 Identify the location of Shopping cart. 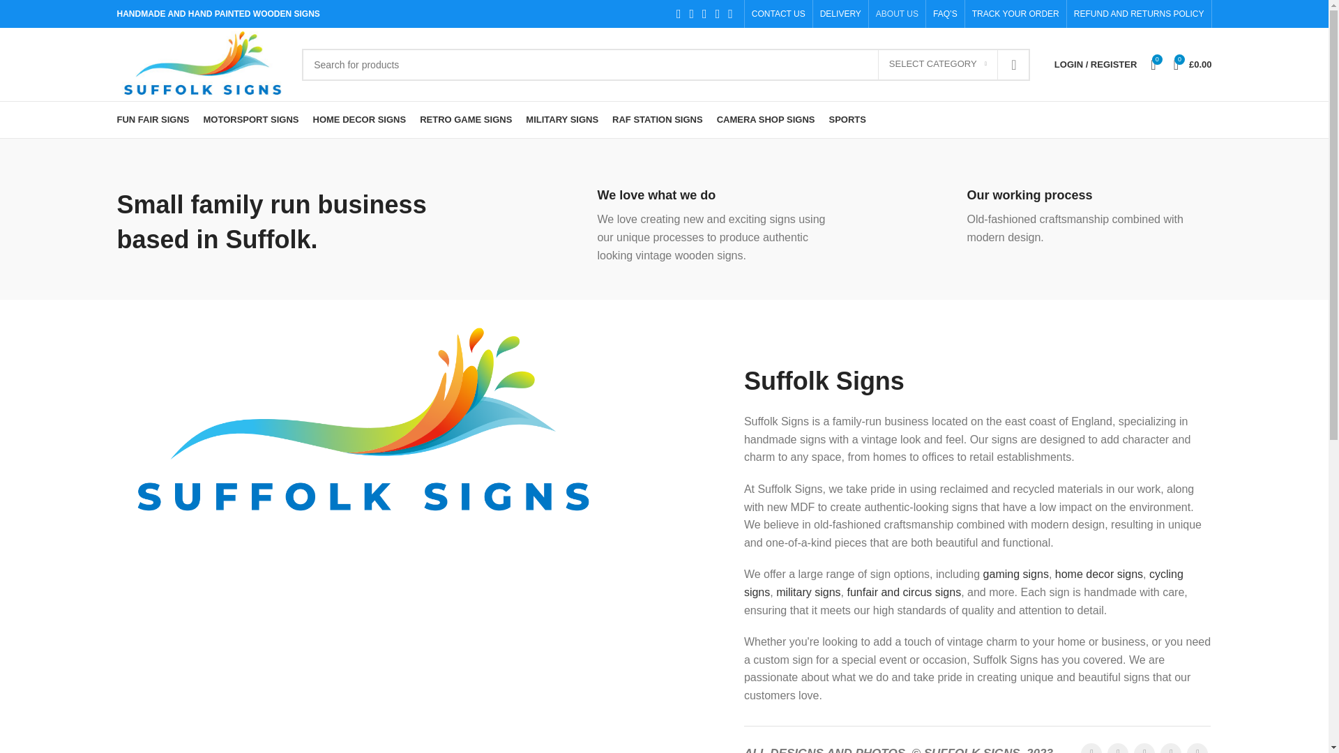
(1193, 64).